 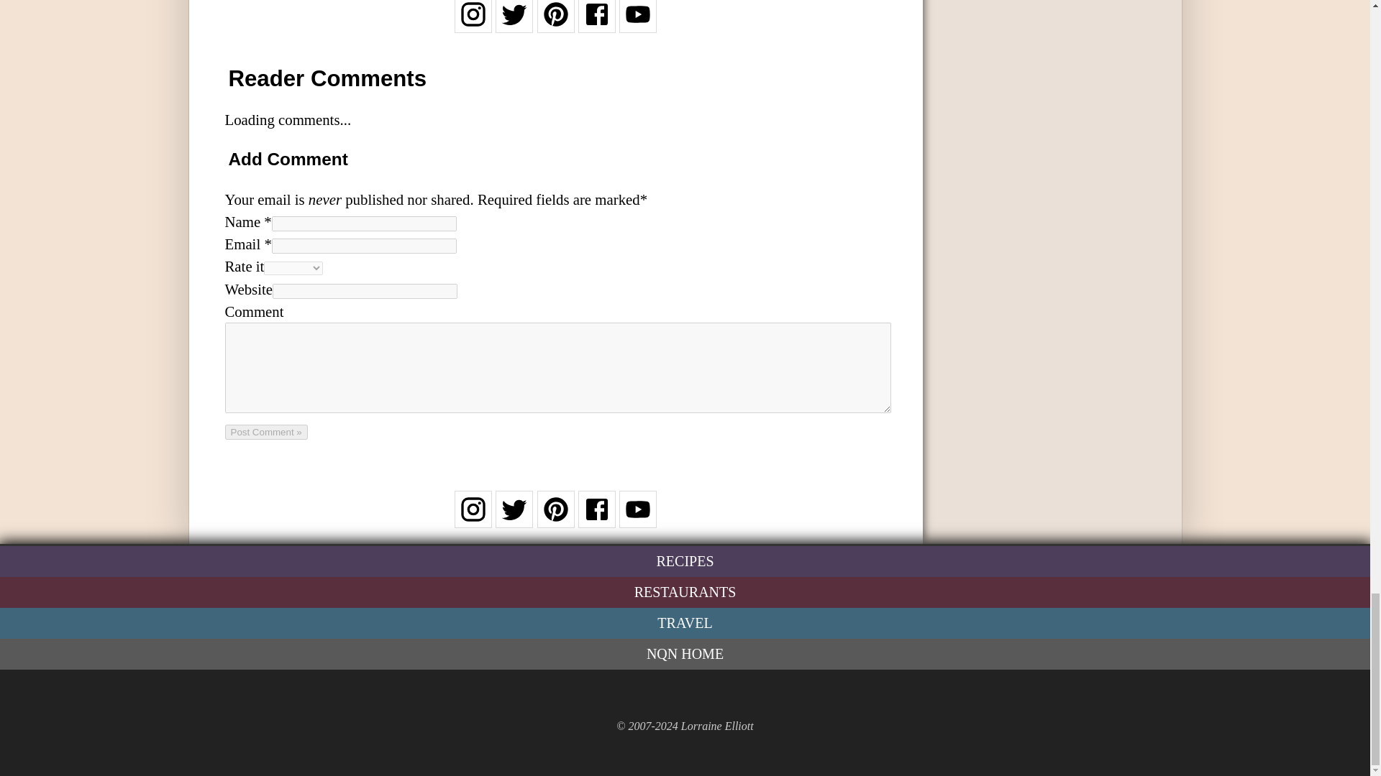 I want to click on Follow on Instagram, so click(x=473, y=23).